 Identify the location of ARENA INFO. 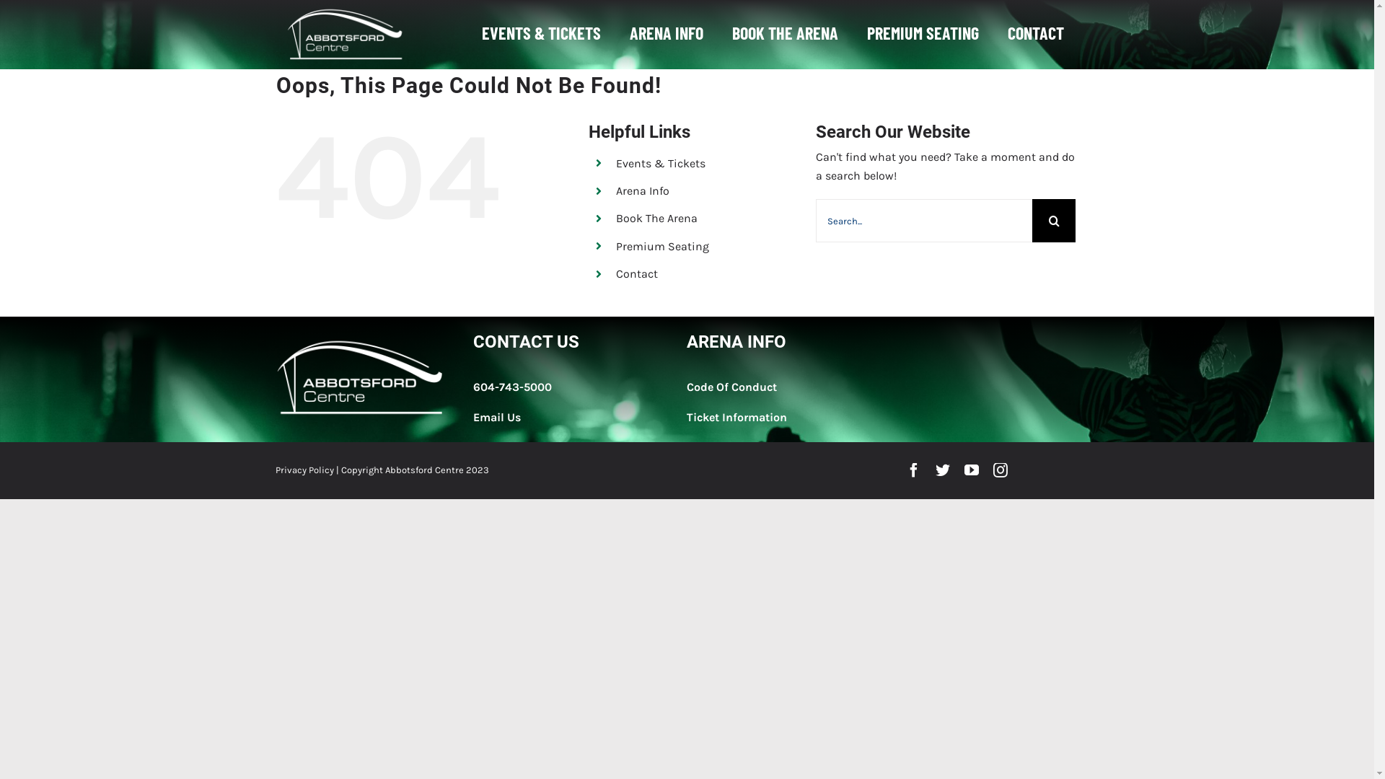
(667, 35).